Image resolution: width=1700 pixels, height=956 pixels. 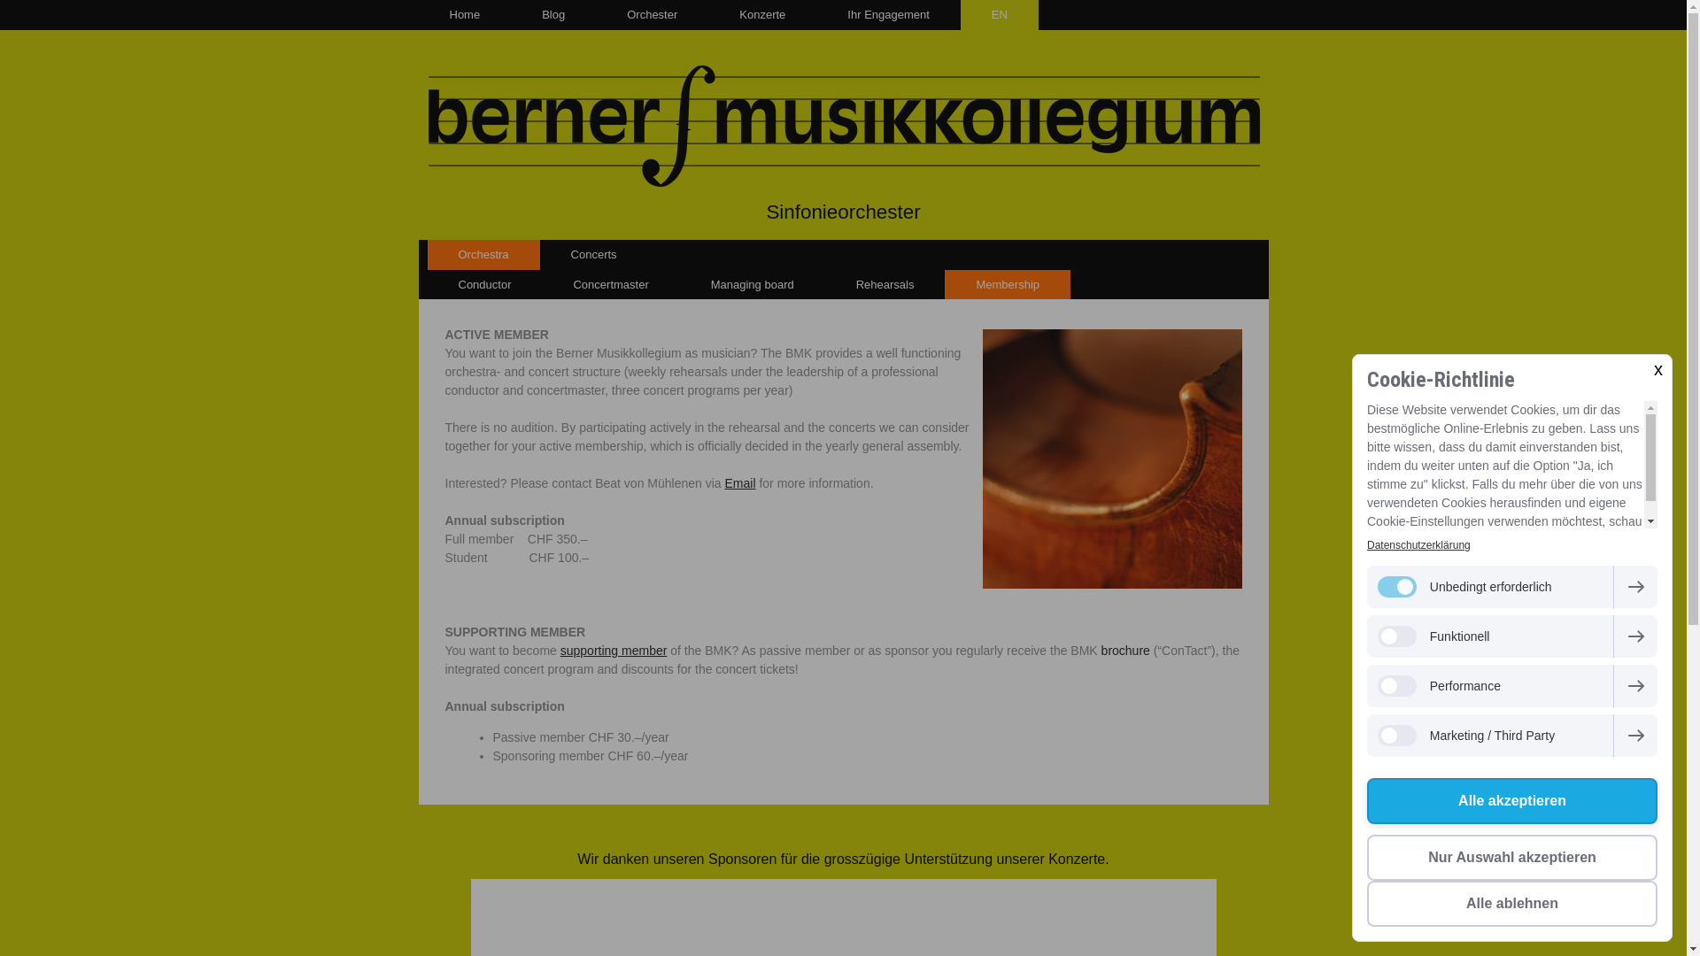 I want to click on Orchester, so click(x=652, y=15).